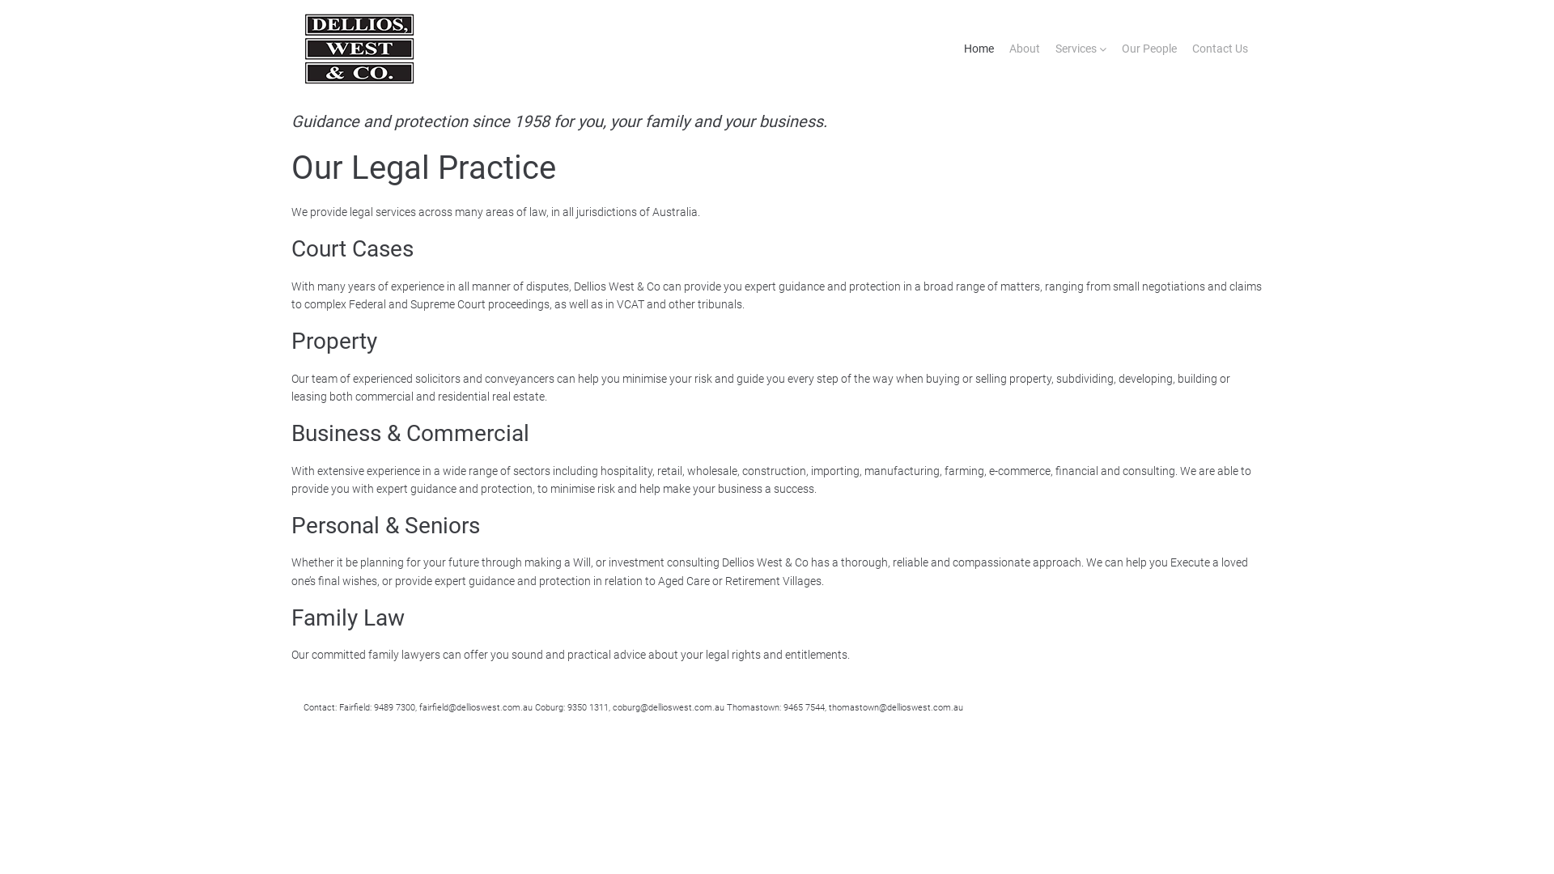 This screenshot has width=1554, height=874. I want to click on Home, so click(979, 49).